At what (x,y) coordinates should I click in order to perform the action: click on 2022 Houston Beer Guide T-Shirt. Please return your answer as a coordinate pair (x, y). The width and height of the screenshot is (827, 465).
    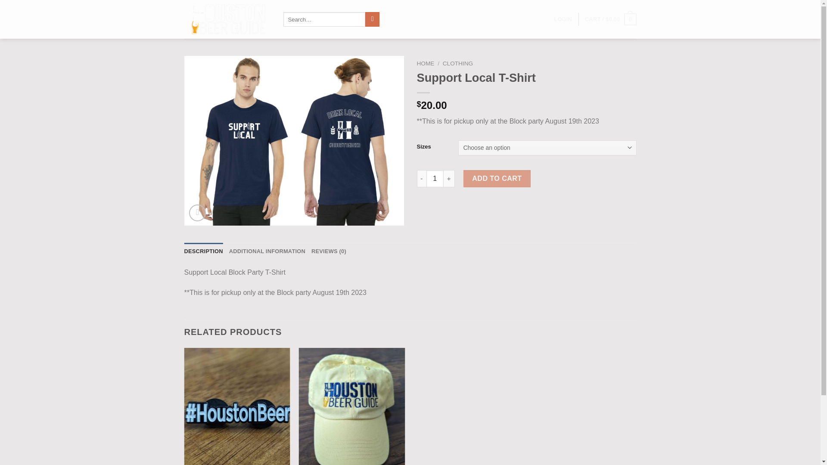
    Looking at the image, I should click on (294, 140).